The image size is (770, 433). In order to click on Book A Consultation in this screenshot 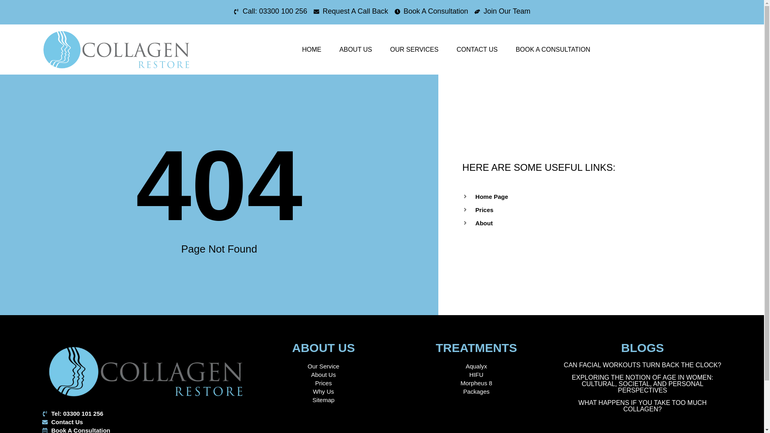, I will do `click(146, 429)`.